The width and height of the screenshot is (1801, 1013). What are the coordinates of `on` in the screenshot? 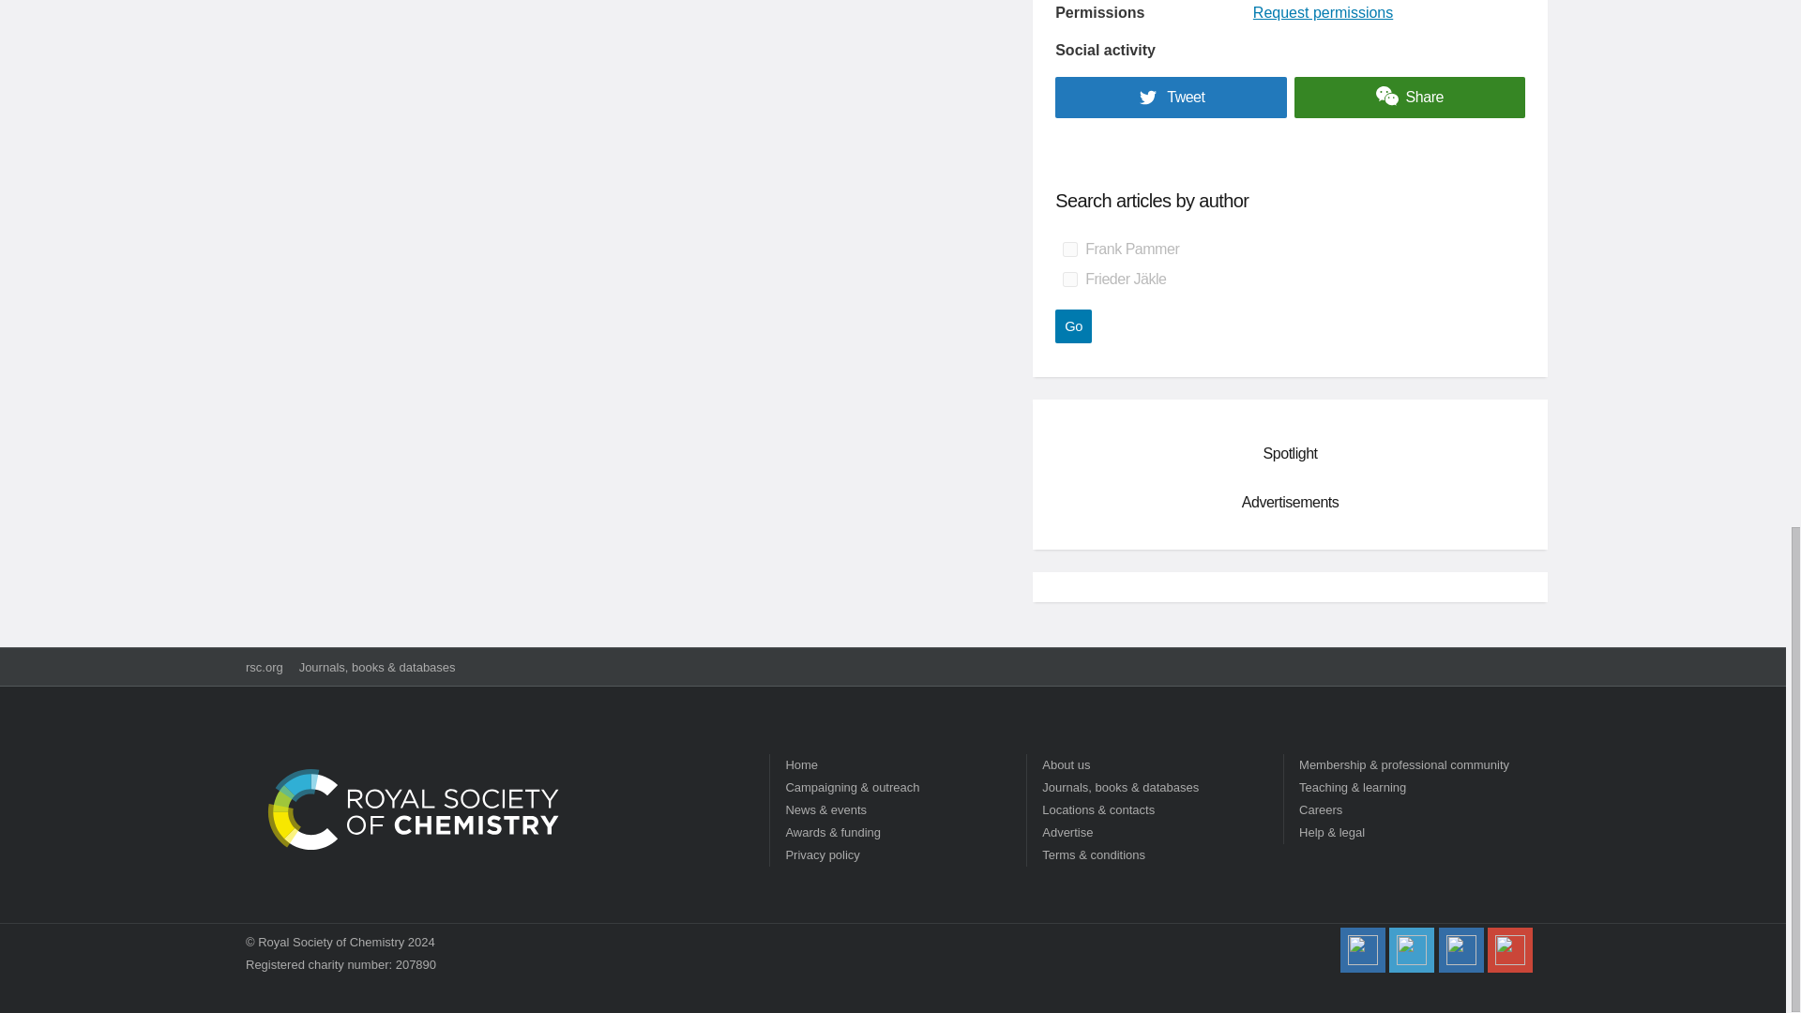 It's located at (1069, 280).